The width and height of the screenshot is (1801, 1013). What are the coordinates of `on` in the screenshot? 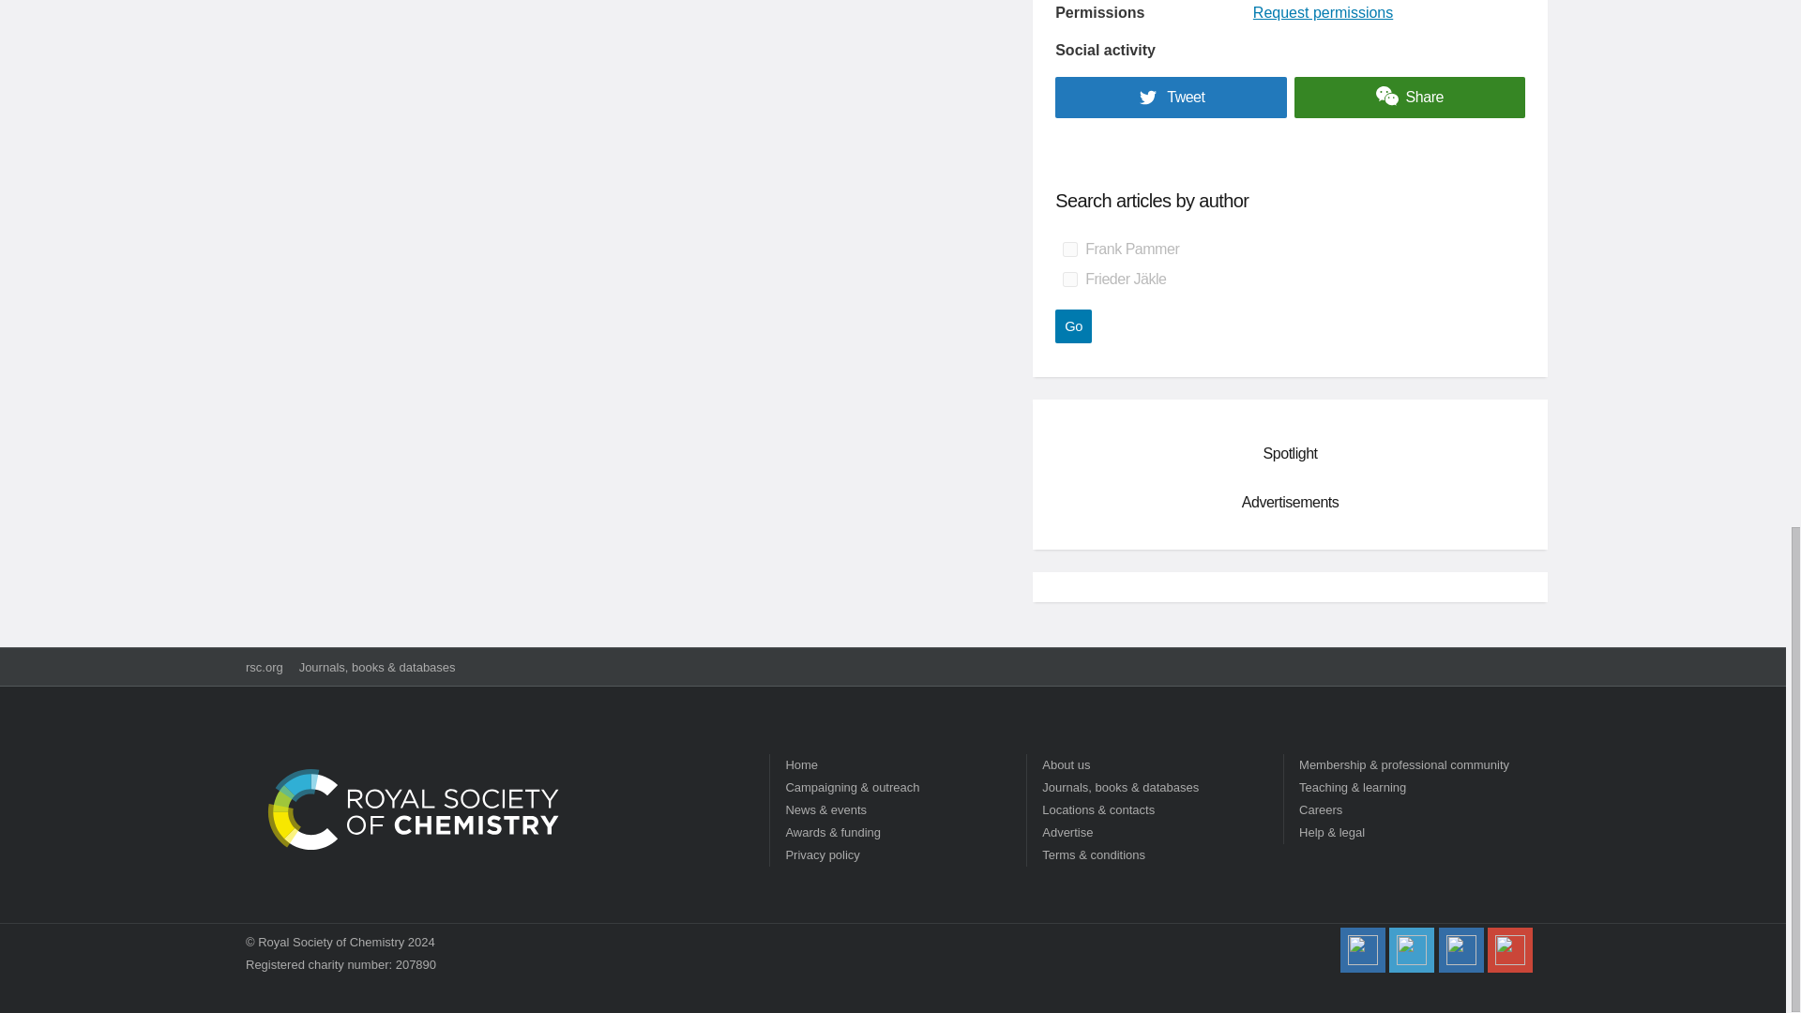 It's located at (1069, 280).